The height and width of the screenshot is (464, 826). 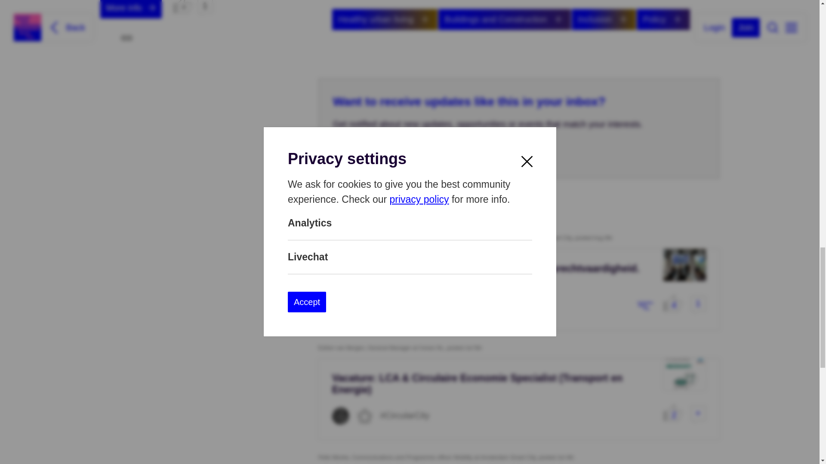 I want to click on View updates, so click(x=385, y=19).